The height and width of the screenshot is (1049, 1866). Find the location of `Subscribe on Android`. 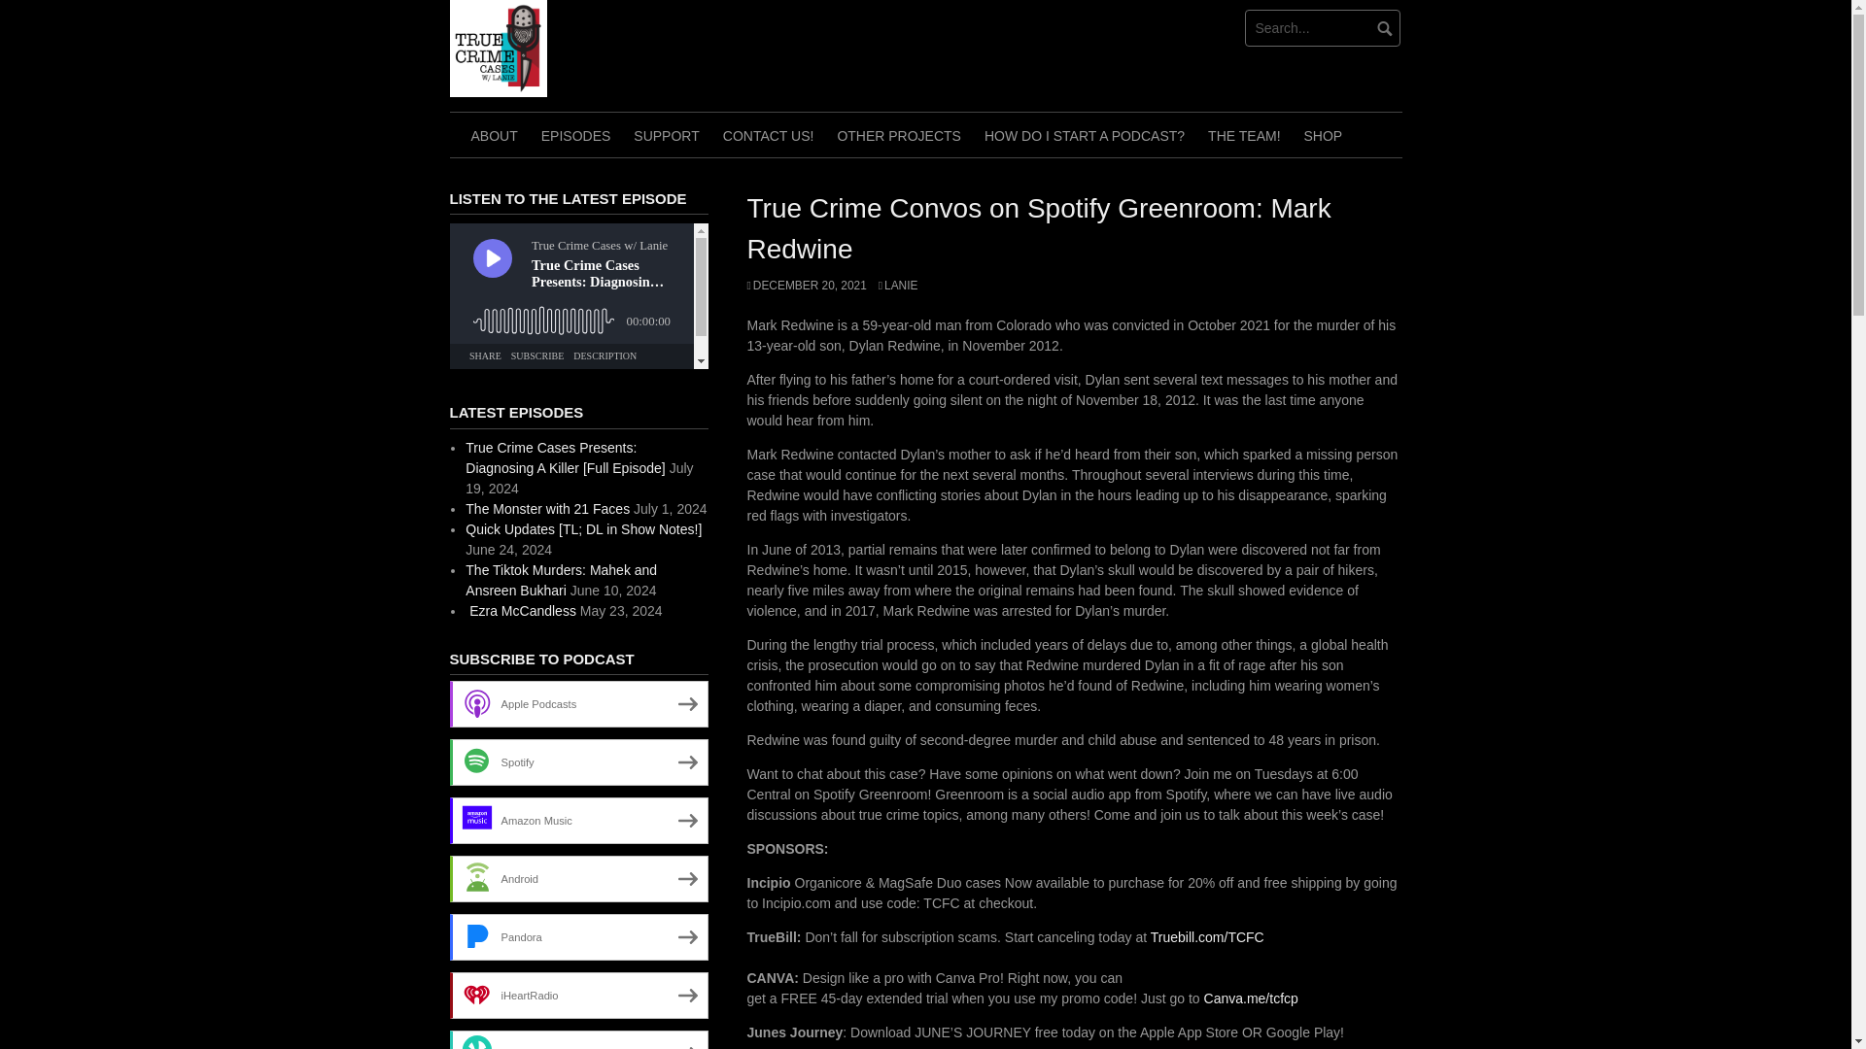

Subscribe on Android is located at coordinates (577, 878).